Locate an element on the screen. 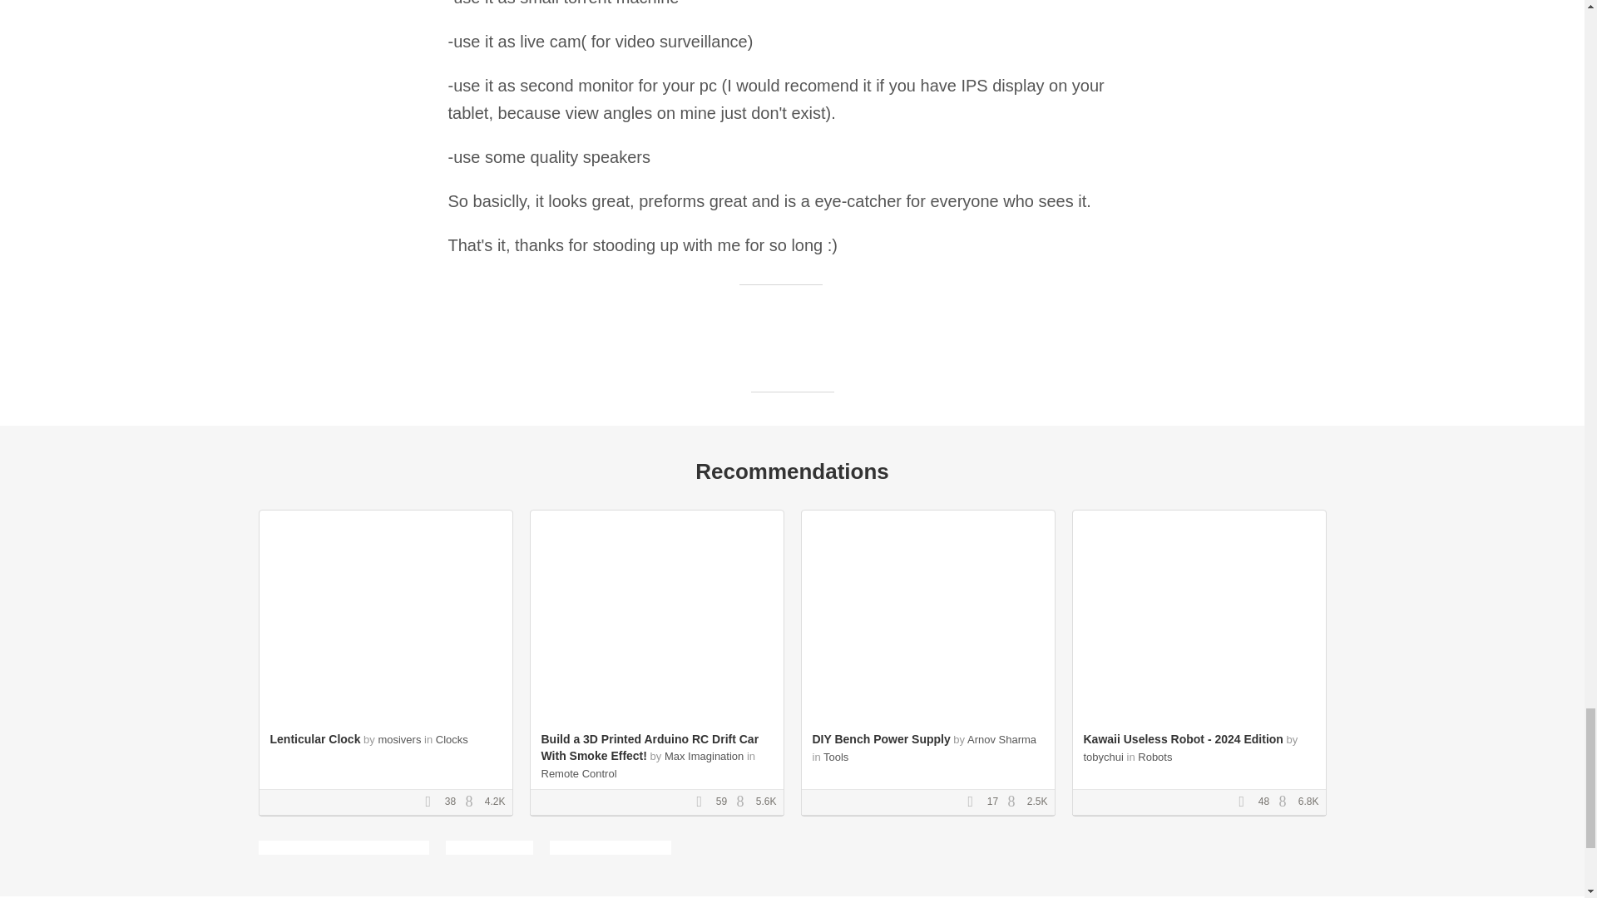 The height and width of the screenshot is (898, 1597). Kawaii Useless Robot - 2024 Edition is located at coordinates (1182, 739).